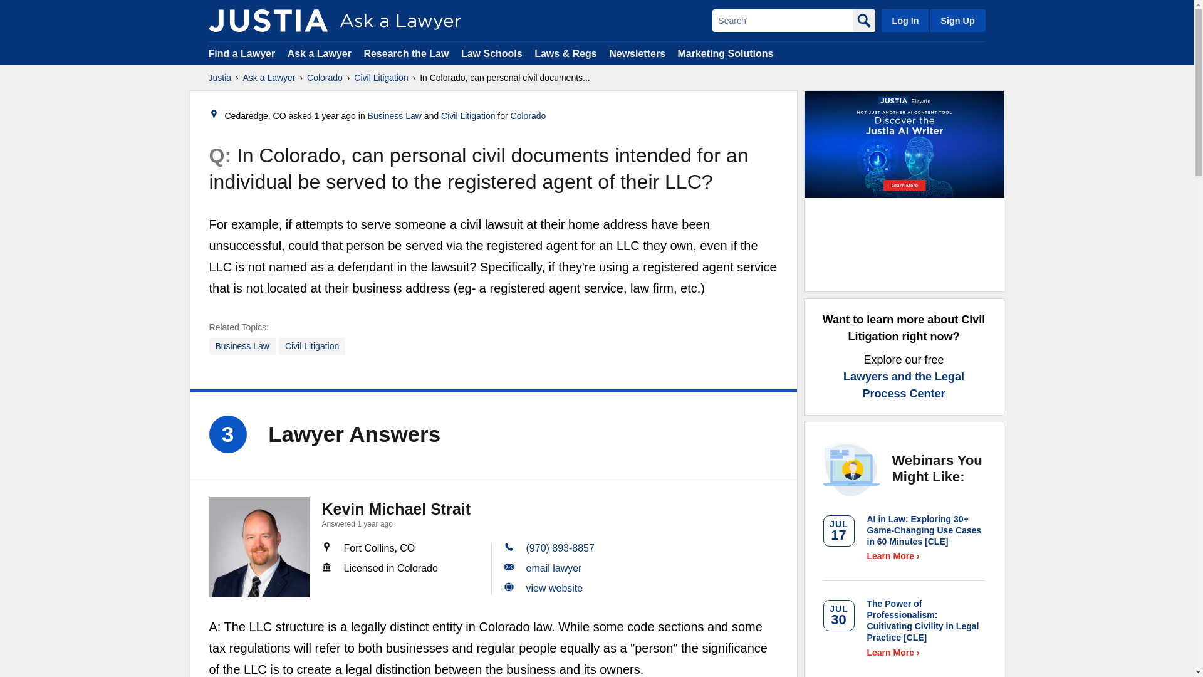 The width and height of the screenshot is (1203, 677). Describe the element at coordinates (957, 20) in the screenshot. I see `Sign Up` at that location.